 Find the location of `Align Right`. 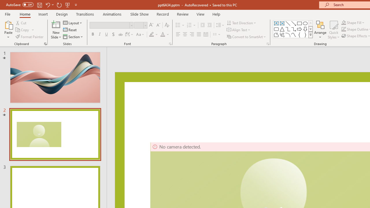

Align Right is located at coordinates (192, 35).